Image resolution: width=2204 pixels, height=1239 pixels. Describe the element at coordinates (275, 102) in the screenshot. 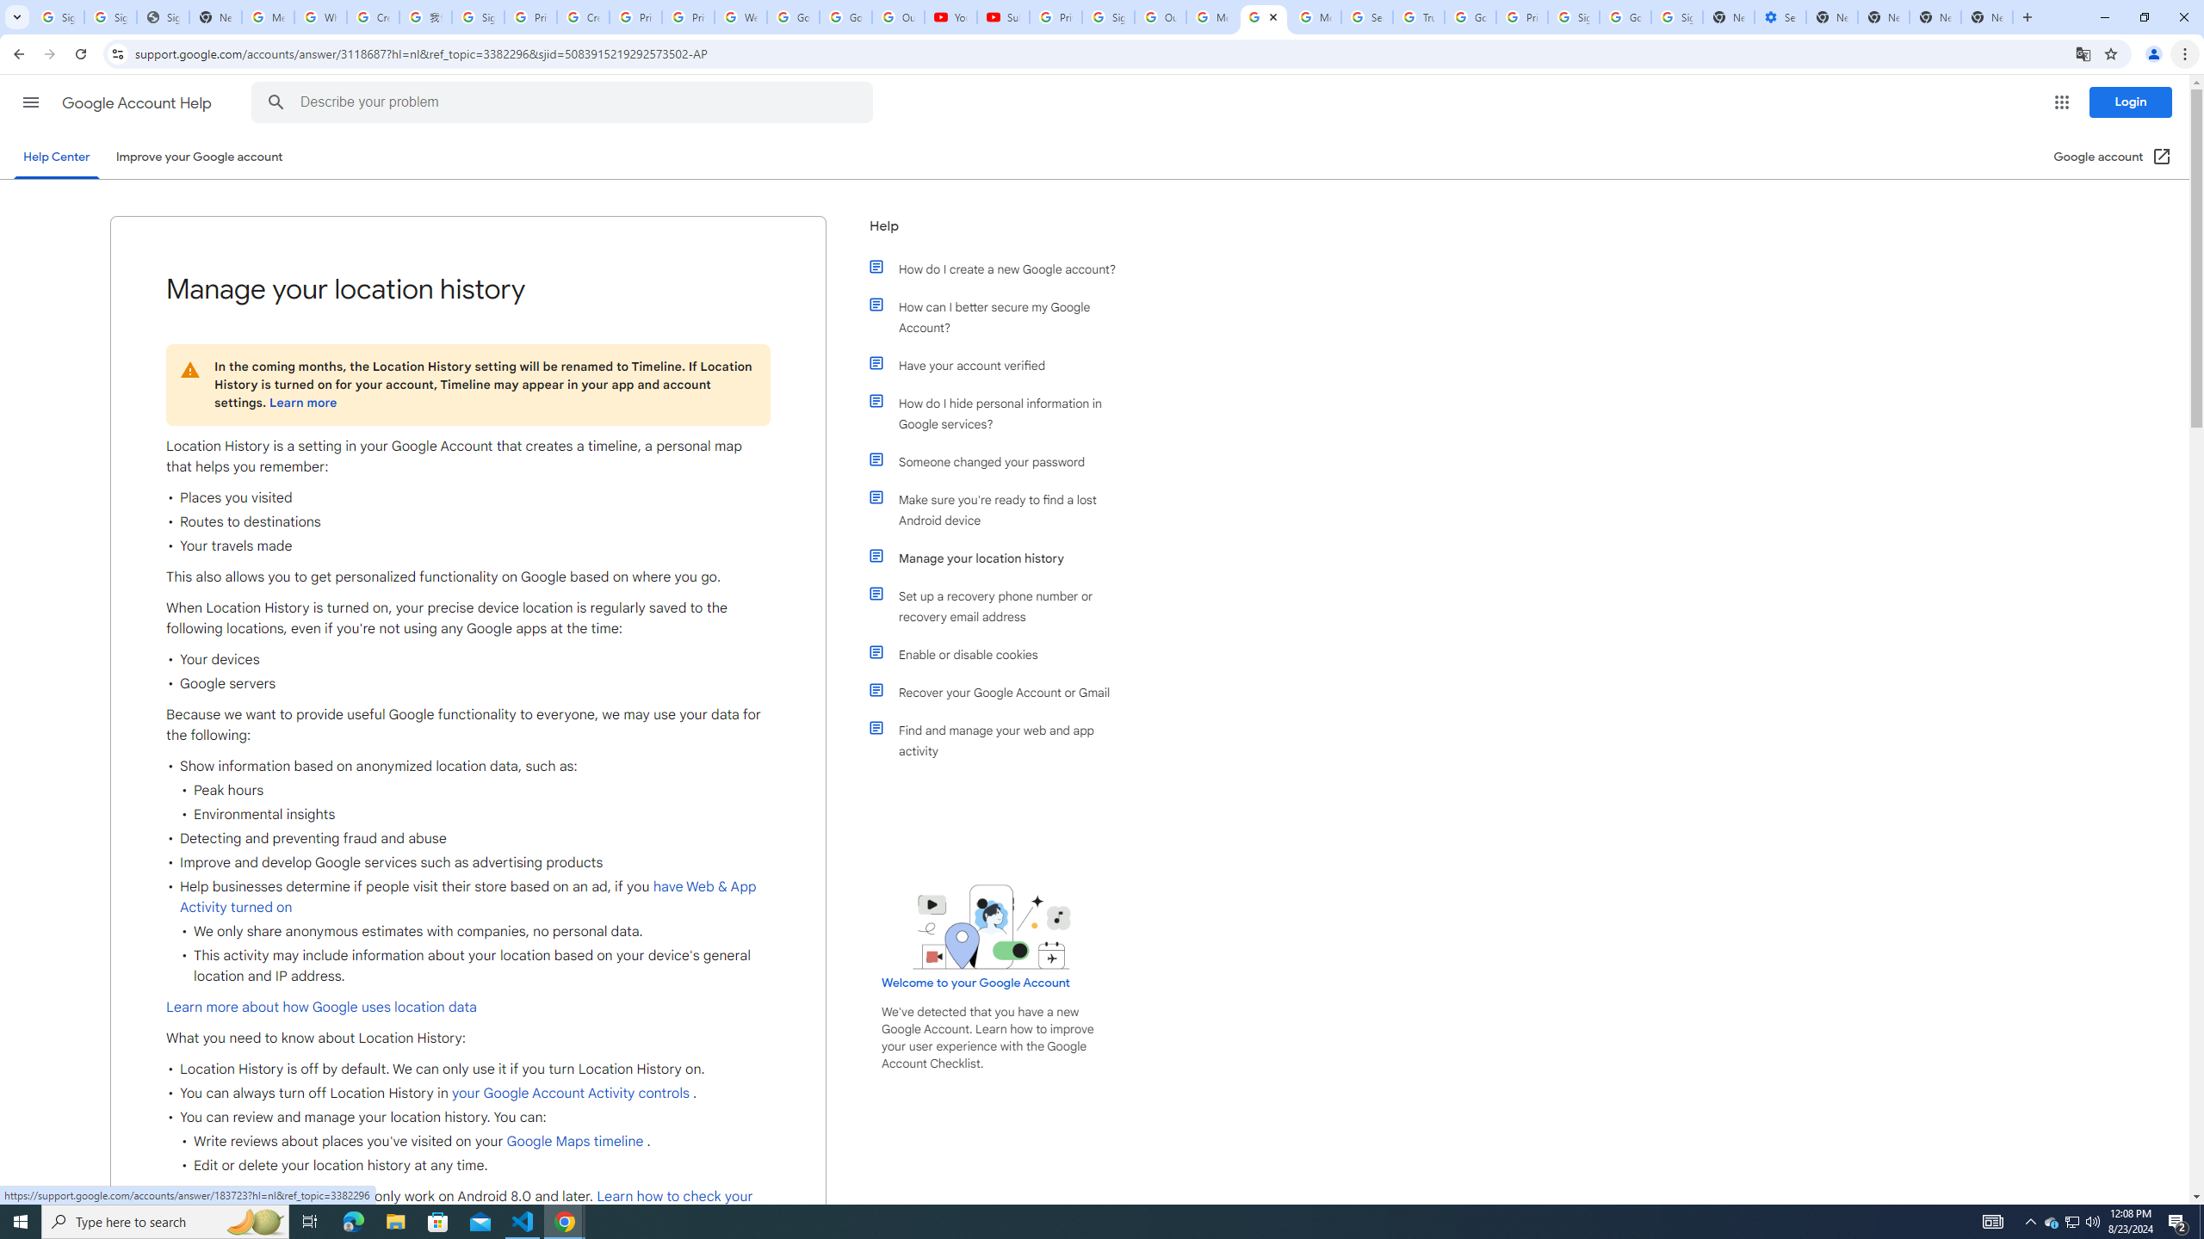

I see `Search the Help Center` at that location.